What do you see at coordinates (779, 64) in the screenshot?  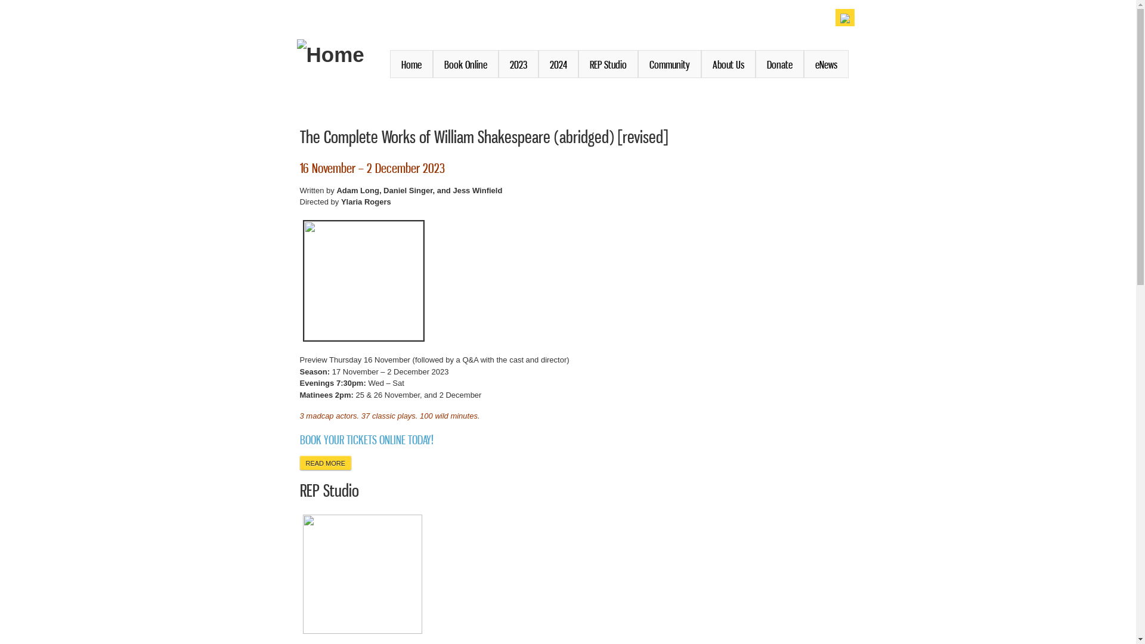 I see `Donate` at bounding box center [779, 64].